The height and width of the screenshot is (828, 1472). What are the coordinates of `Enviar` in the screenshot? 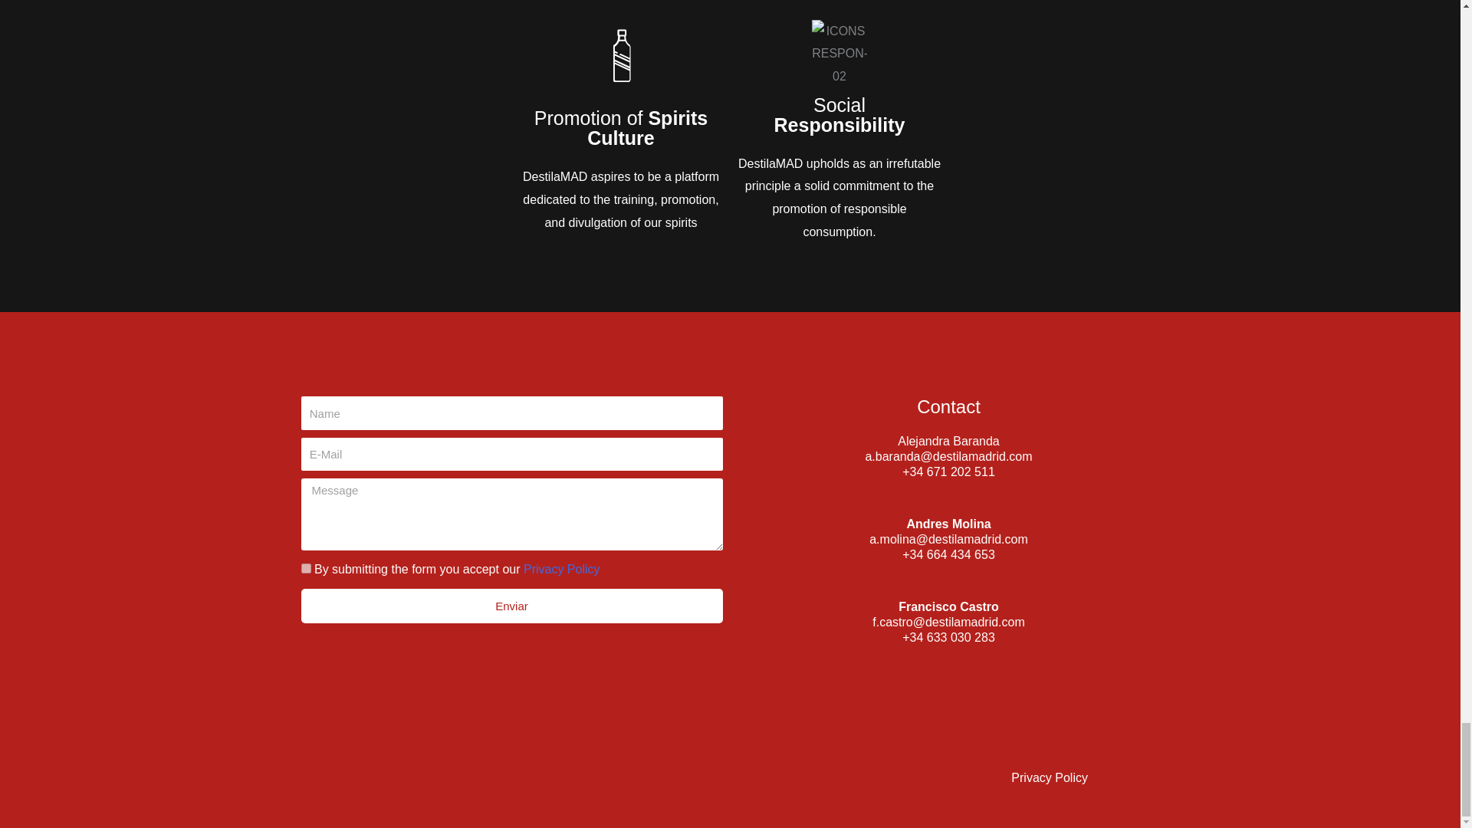 It's located at (511, 606).